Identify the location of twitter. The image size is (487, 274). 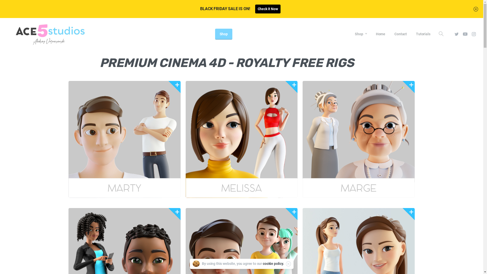
(457, 34).